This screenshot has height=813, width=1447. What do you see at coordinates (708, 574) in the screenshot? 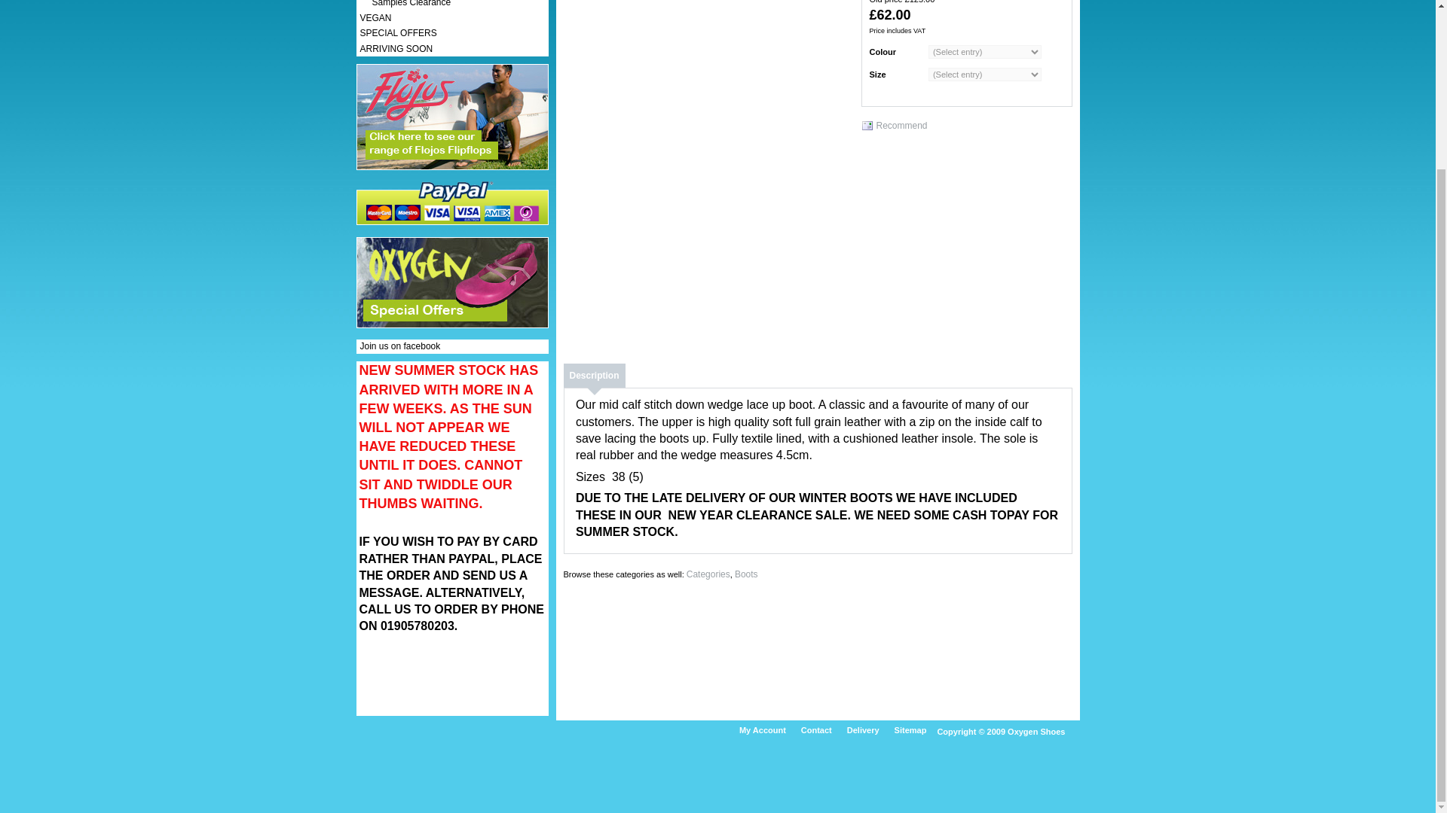
I see `Categories` at bounding box center [708, 574].